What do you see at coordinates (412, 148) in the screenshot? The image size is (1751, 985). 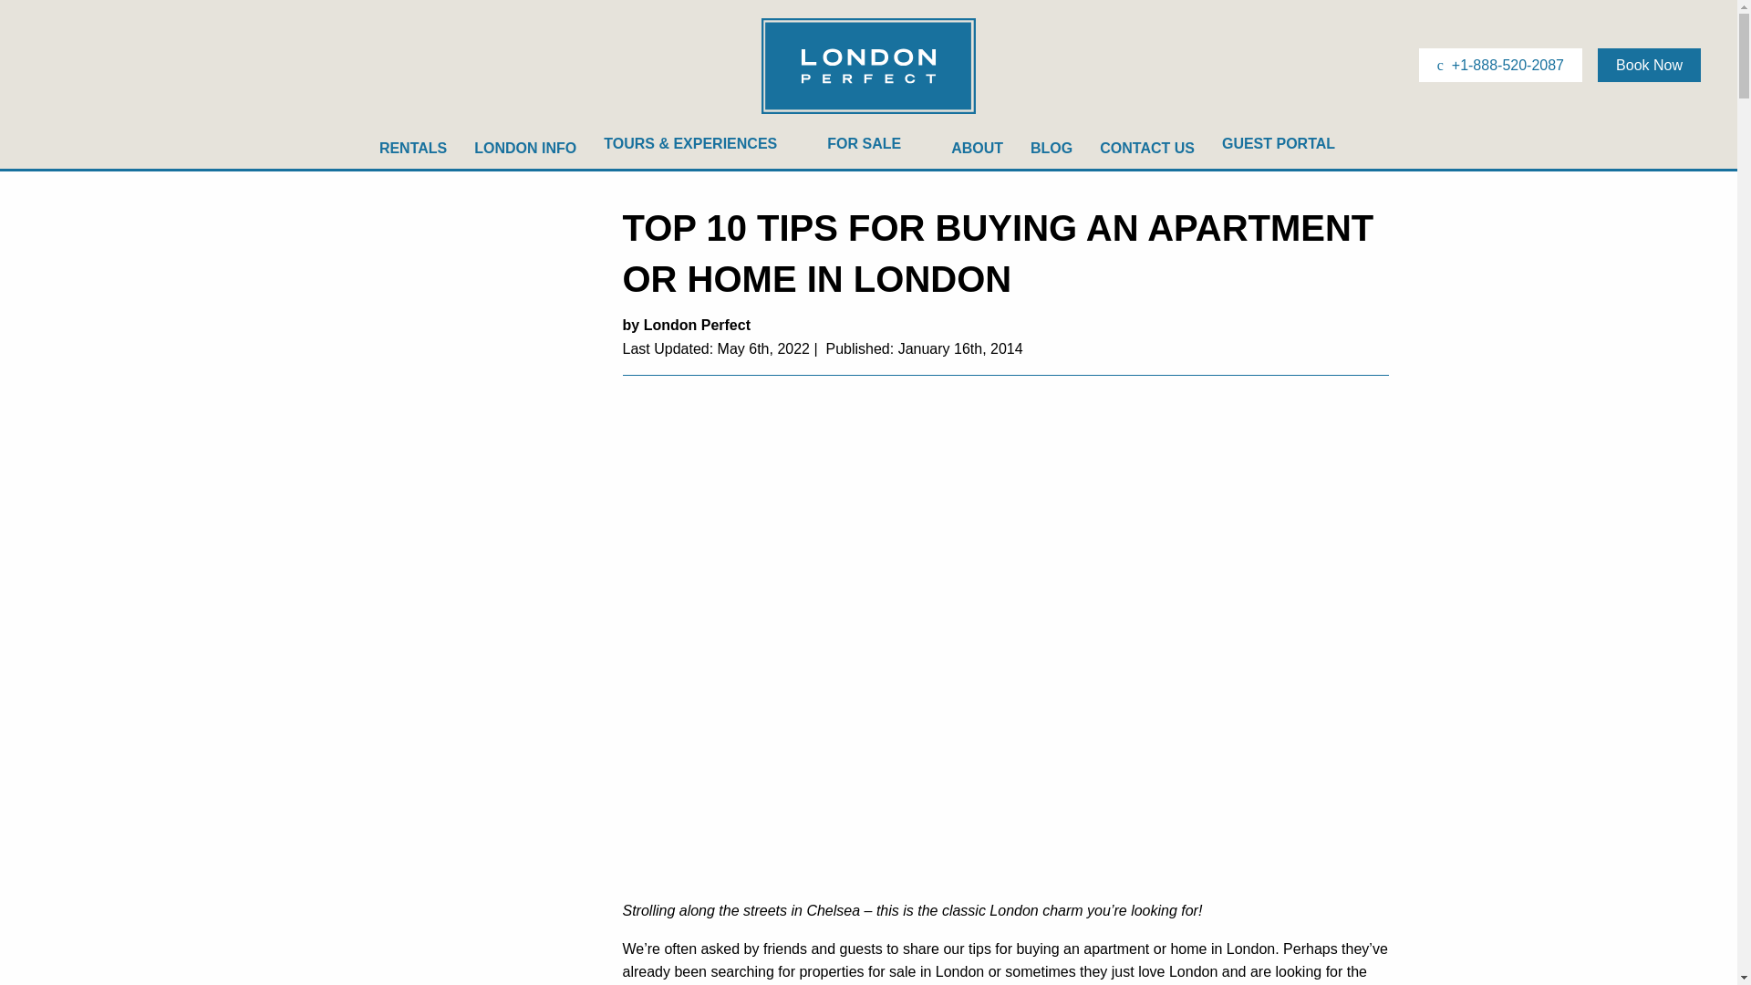 I see `RENTALS` at bounding box center [412, 148].